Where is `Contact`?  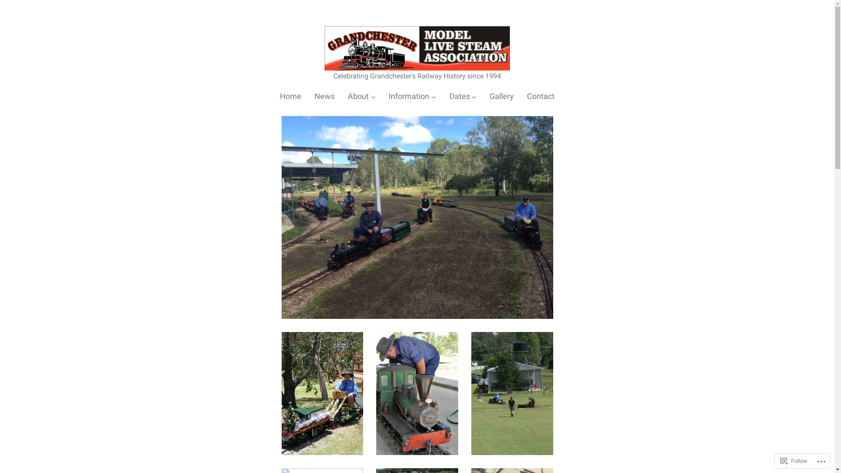
Contact is located at coordinates (541, 96).